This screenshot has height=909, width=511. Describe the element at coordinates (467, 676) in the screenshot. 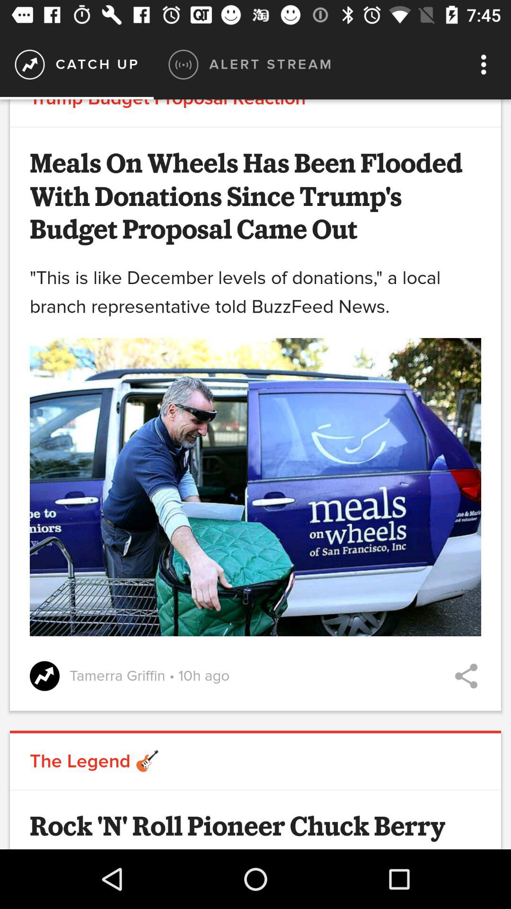

I see `meals provided plenty with trump 's proposal` at that location.